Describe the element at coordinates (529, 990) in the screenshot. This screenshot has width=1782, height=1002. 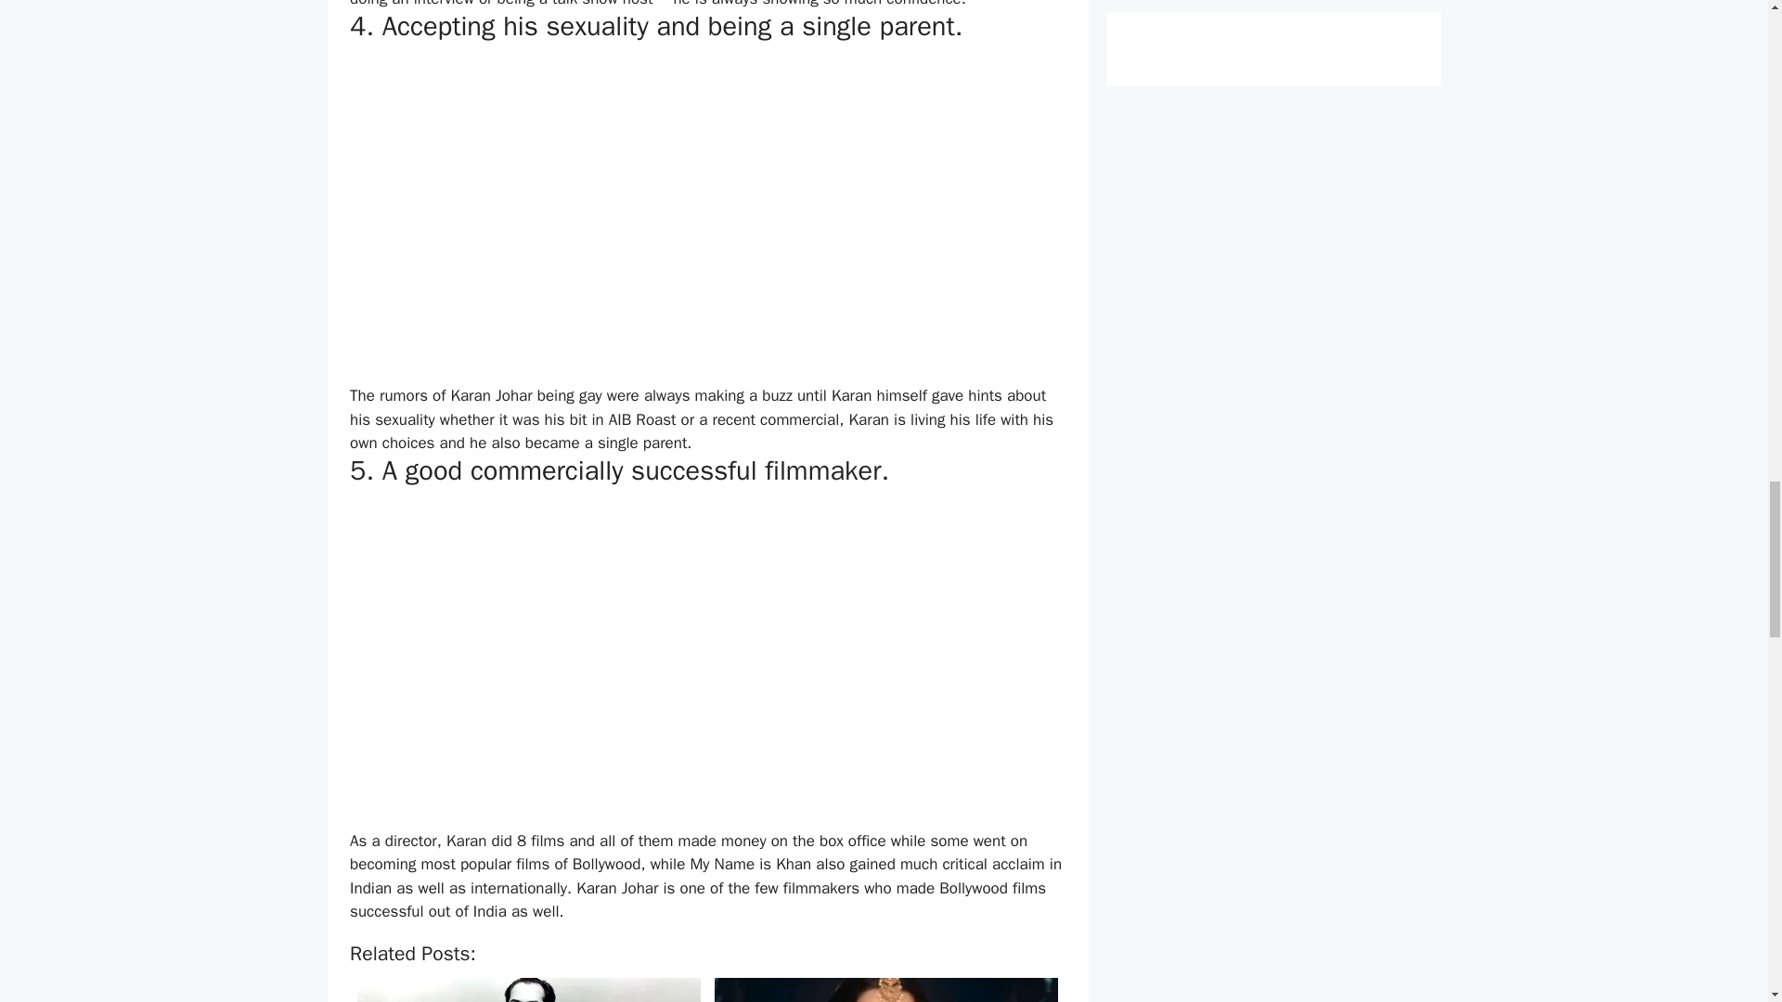
I see `bimal roy most filmfare award winner director` at that location.